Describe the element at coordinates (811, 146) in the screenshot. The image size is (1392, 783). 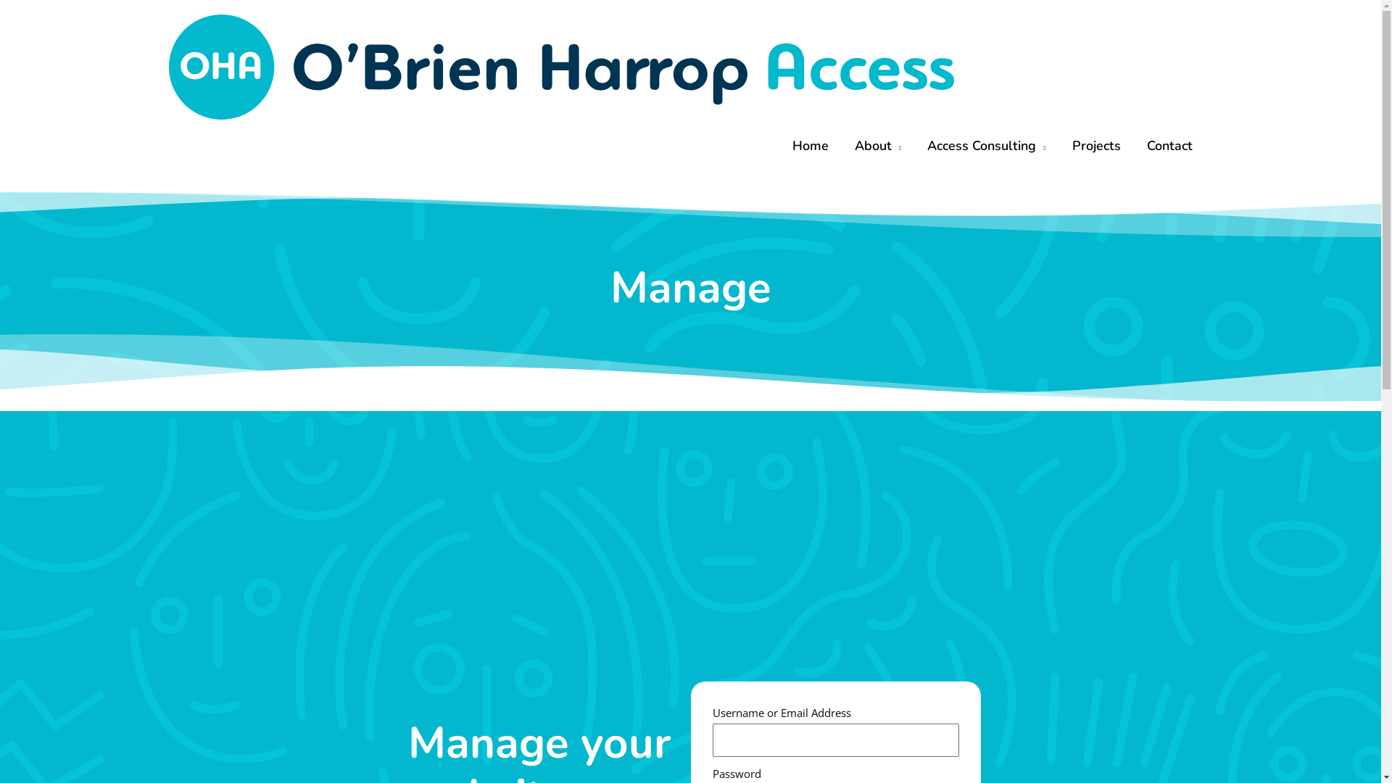
I see `Home` at that location.